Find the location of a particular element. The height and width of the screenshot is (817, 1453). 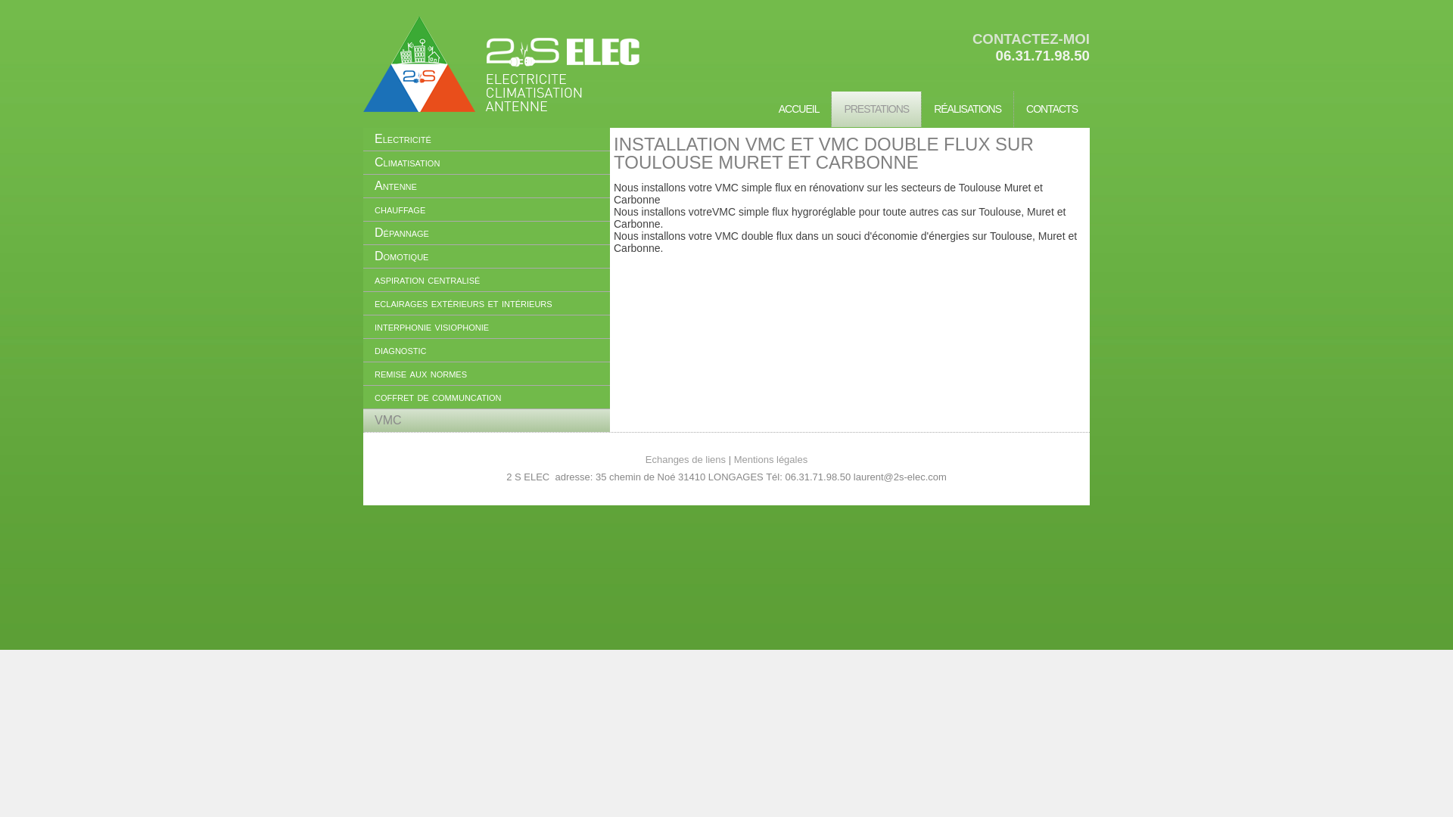

CONTACTS is located at coordinates (1052, 109).